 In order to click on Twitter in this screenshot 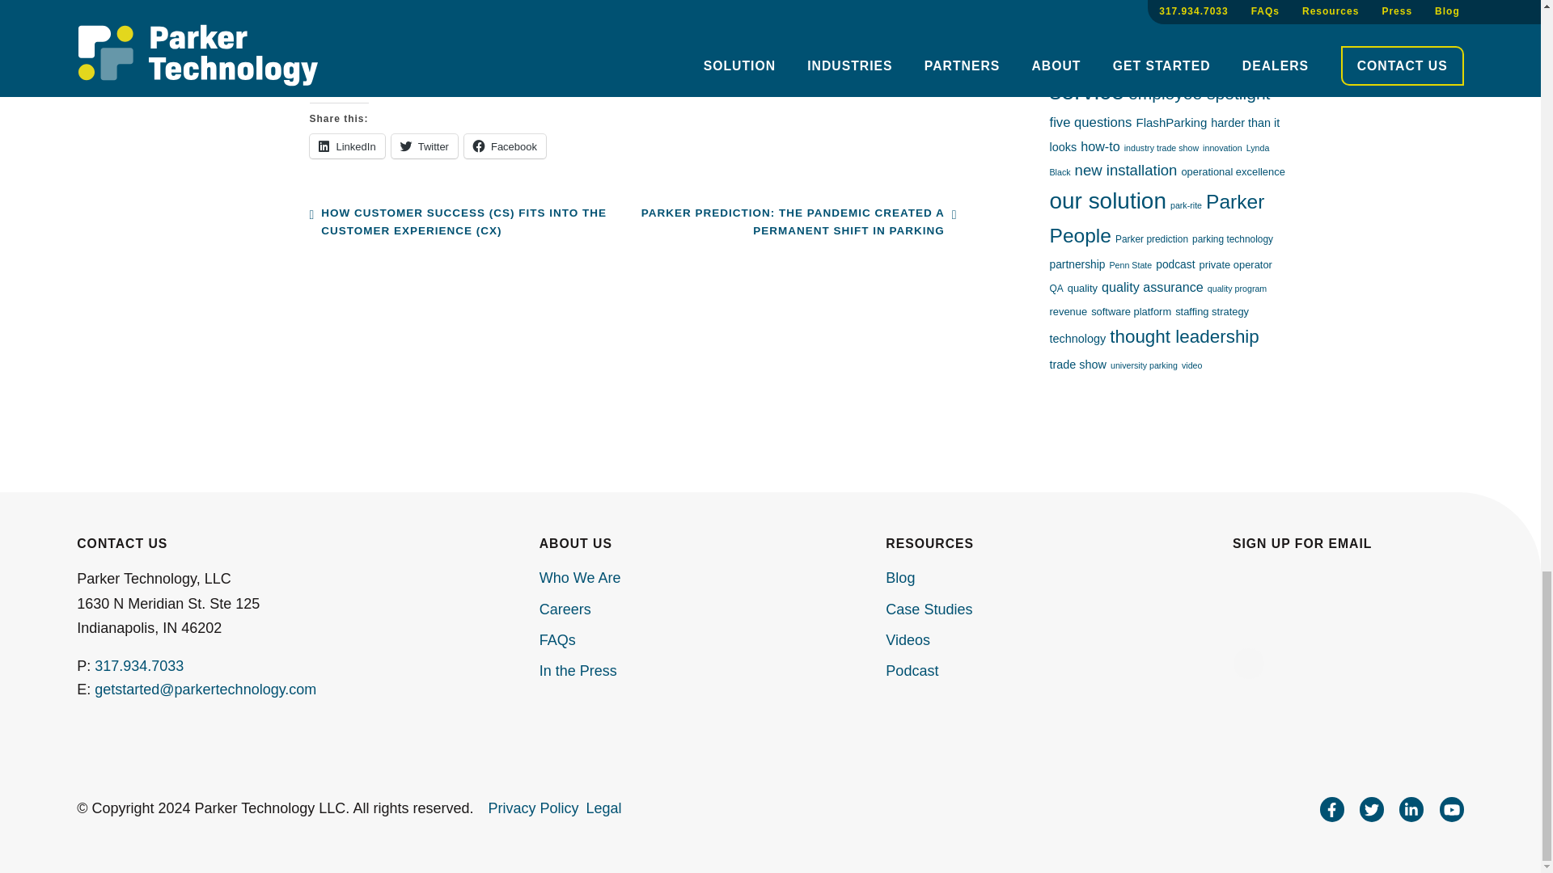, I will do `click(424, 145)`.